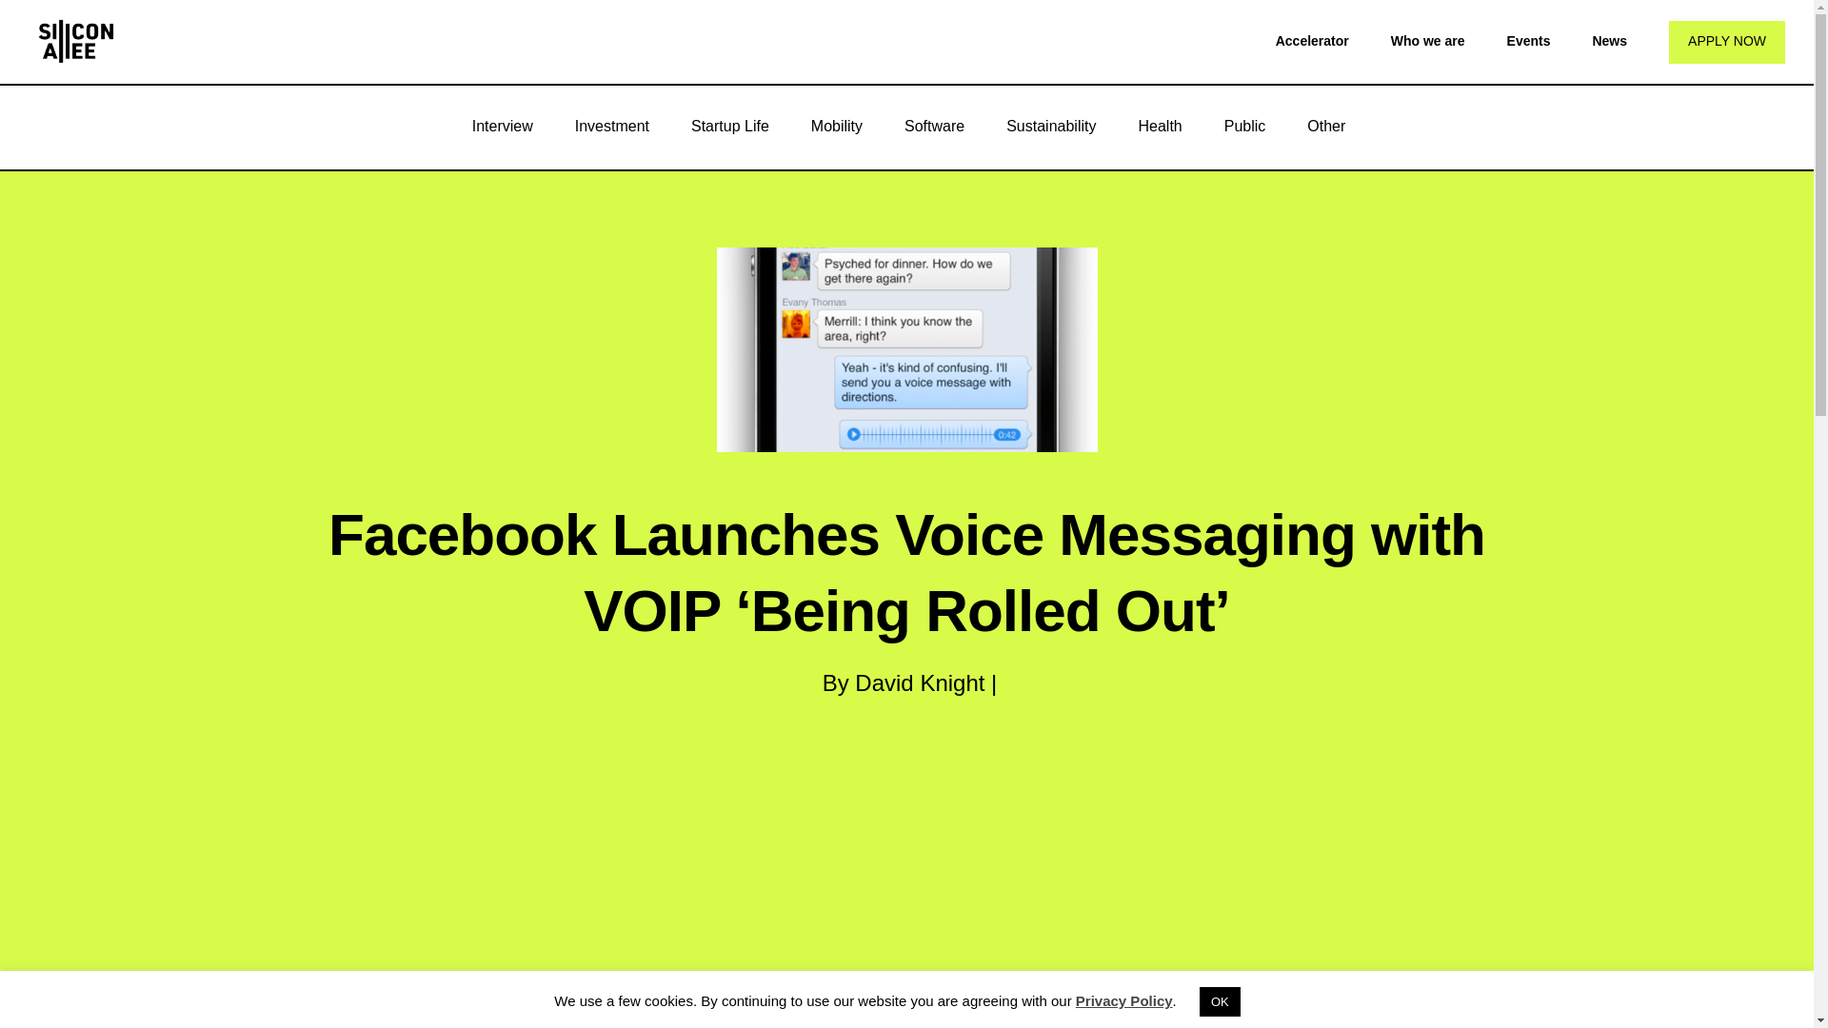 The width and height of the screenshot is (1828, 1028). Describe the element at coordinates (933, 126) in the screenshot. I see `Software` at that location.